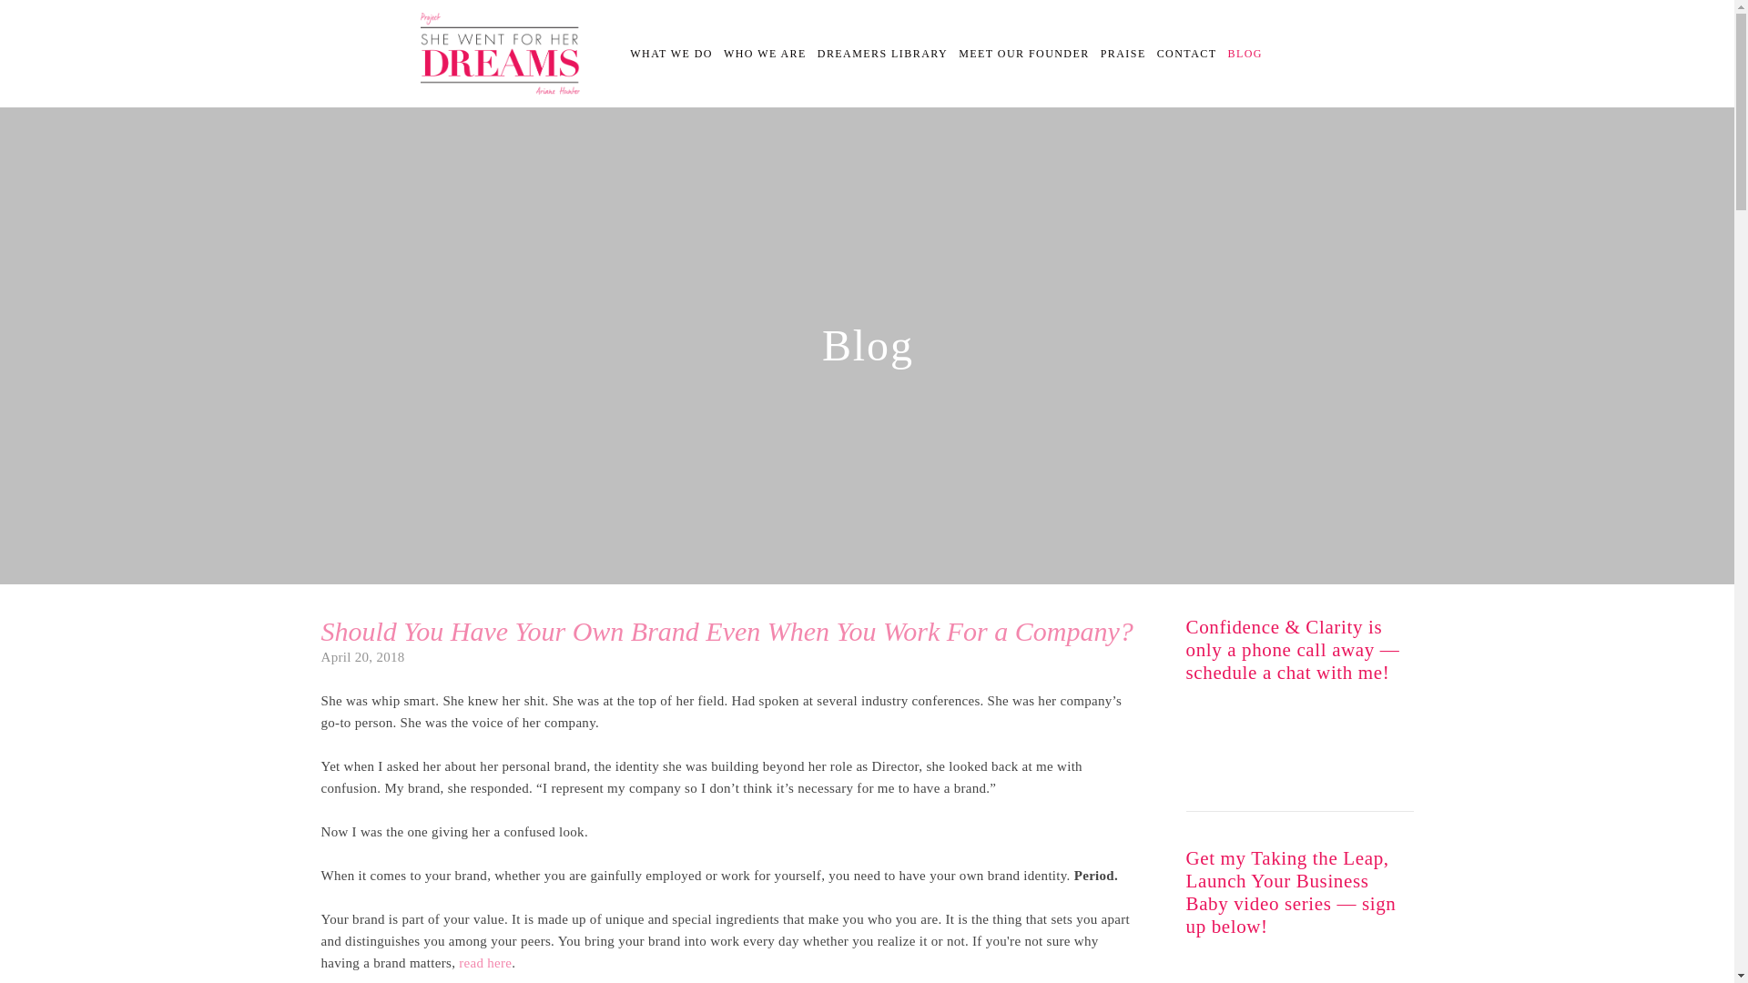  I want to click on DREAMERS LIBRARY, so click(882, 54).